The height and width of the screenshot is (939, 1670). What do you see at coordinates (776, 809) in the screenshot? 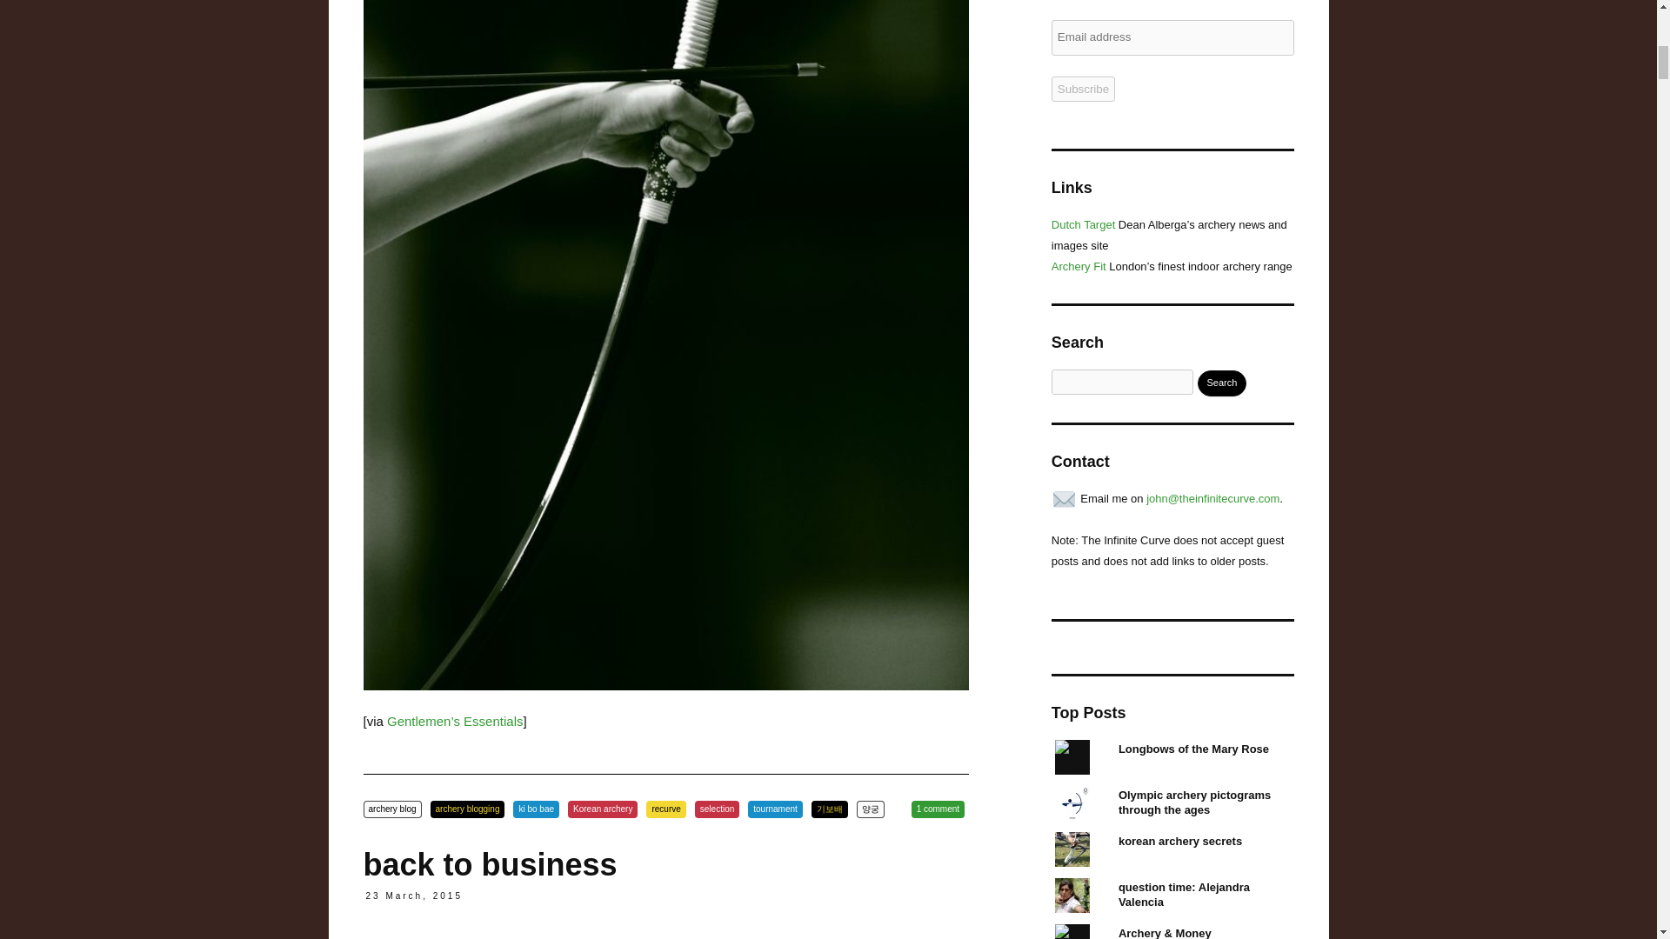
I see `tournament` at bounding box center [776, 809].